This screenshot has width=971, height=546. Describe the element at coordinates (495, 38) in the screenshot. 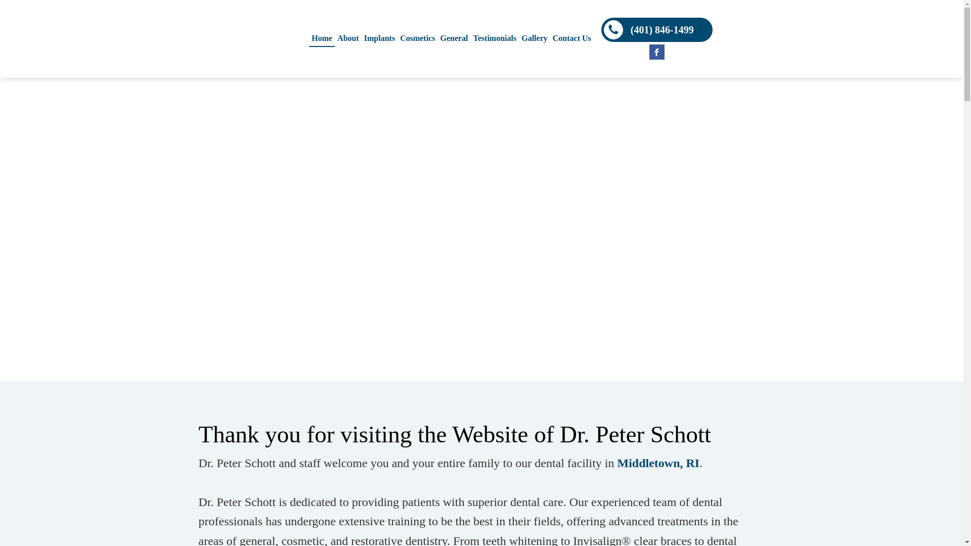

I see `Testimonials` at that location.